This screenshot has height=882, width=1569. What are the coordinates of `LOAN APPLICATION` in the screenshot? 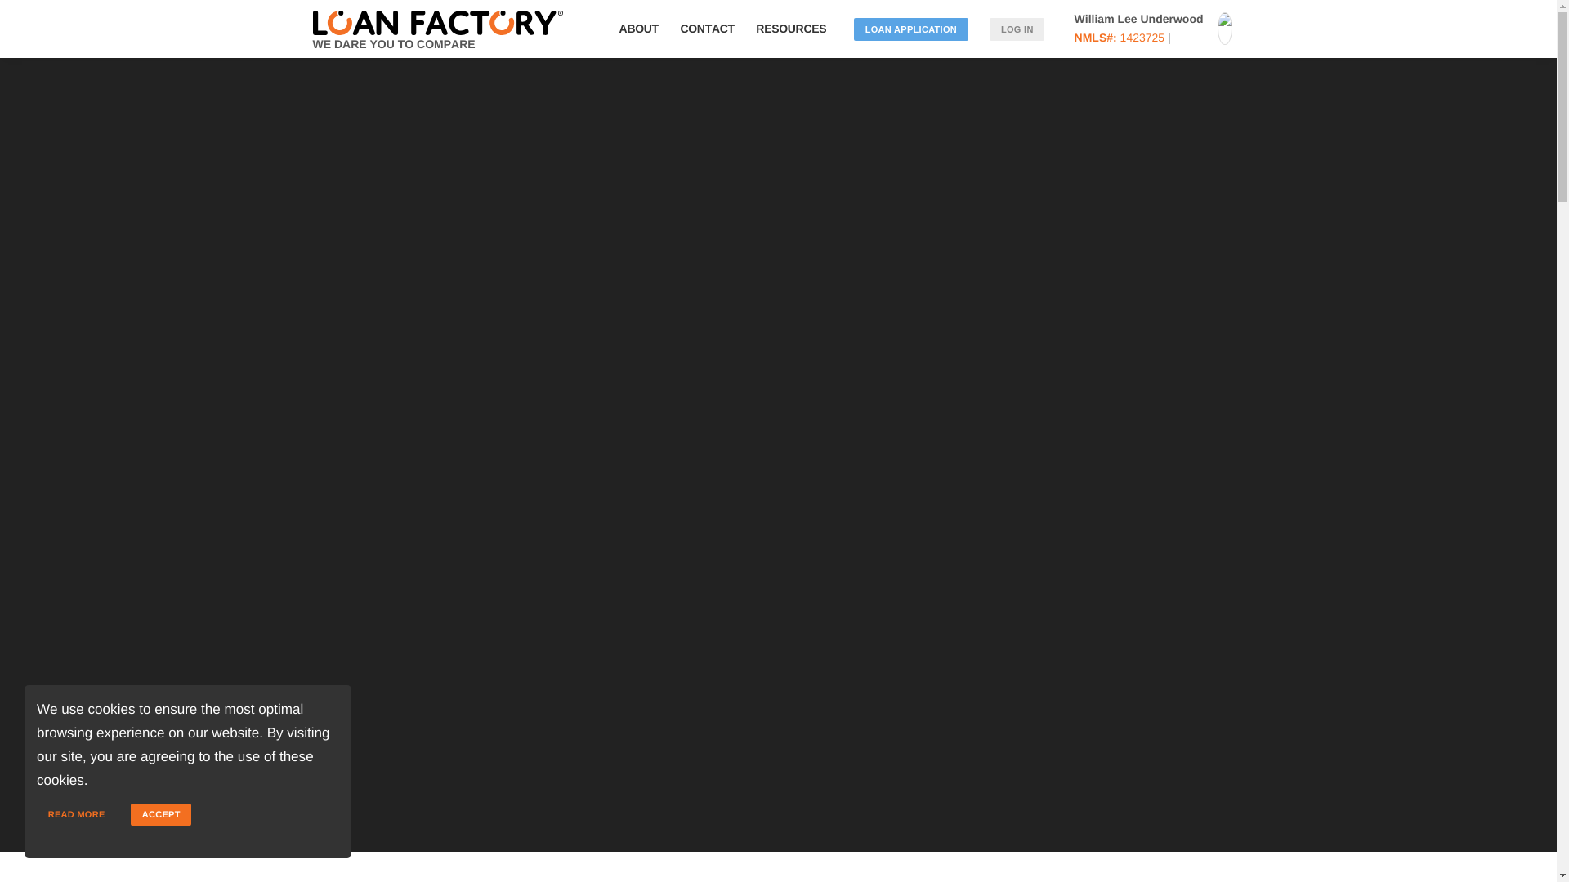 It's located at (910, 29).